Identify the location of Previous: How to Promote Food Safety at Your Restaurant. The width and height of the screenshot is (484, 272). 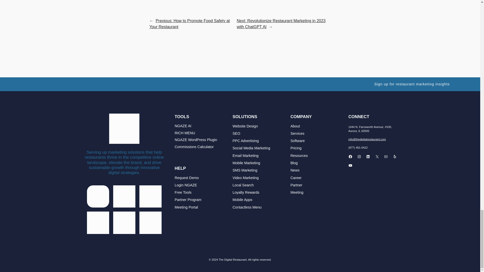
(189, 24).